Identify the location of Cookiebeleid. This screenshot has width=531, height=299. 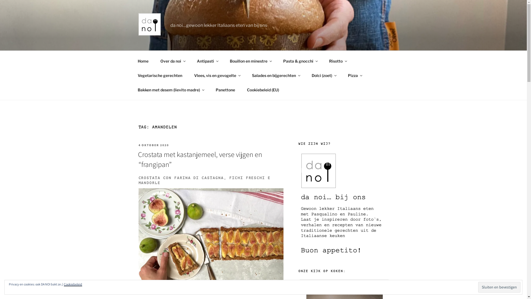
(73, 284).